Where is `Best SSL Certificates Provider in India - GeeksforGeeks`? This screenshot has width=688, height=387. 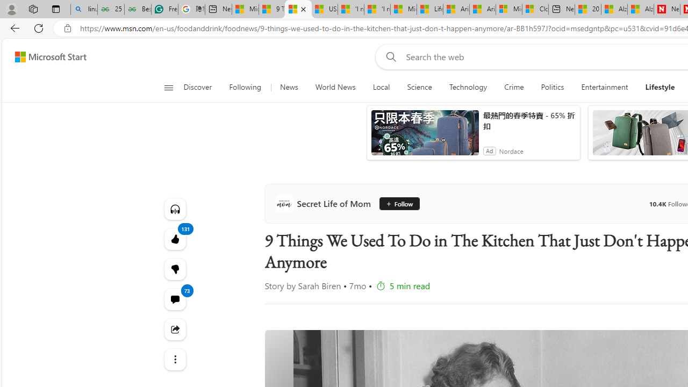 Best SSL Certificates Provider in India - GeeksforGeeks is located at coordinates (138, 10).